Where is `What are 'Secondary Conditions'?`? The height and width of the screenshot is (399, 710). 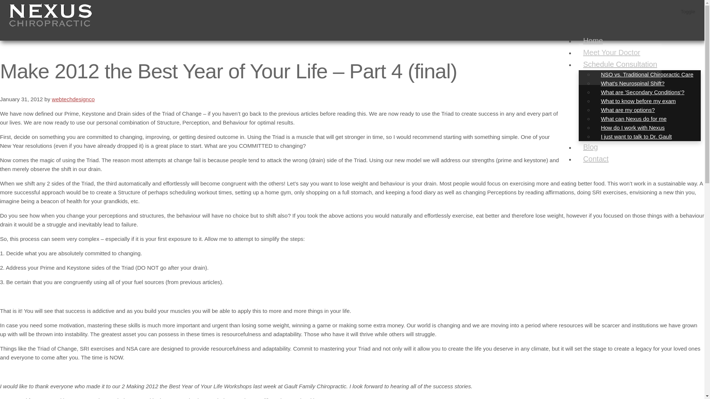 What are 'Secondary Conditions'? is located at coordinates (643, 92).